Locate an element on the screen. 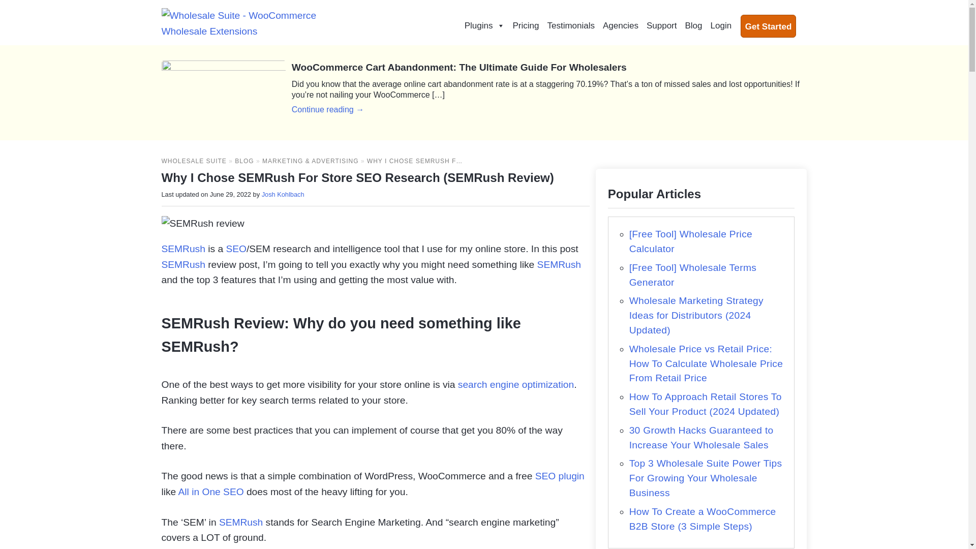  SEMRush is located at coordinates (559, 264).